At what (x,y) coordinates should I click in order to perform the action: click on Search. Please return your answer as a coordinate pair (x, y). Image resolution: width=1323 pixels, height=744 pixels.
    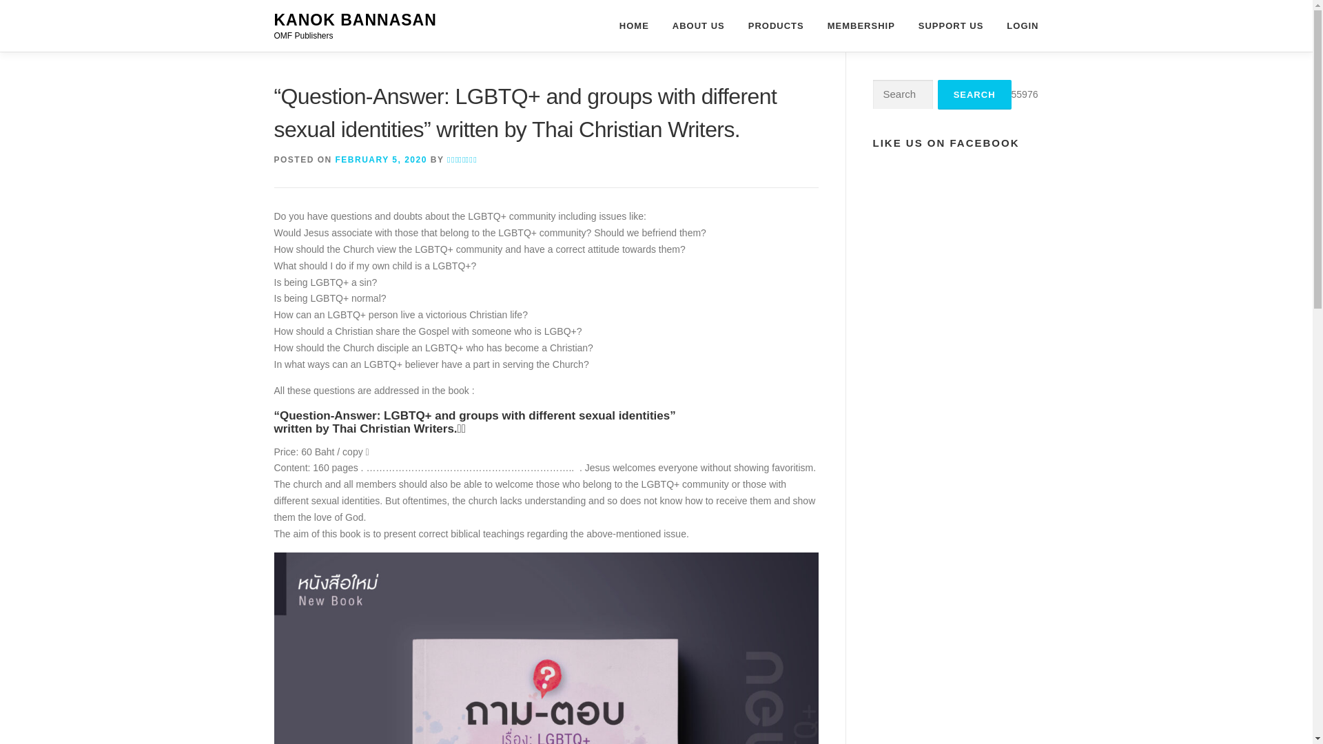
    Looking at the image, I should click on (974, 94).